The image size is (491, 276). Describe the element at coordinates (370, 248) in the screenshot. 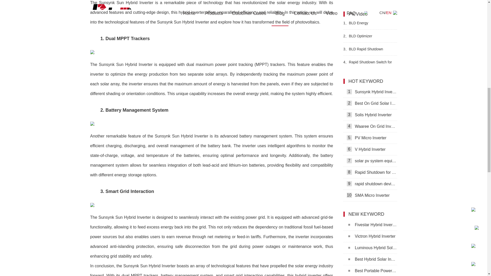

I see `Luminous Hybrid Solar Inverter` at that location.